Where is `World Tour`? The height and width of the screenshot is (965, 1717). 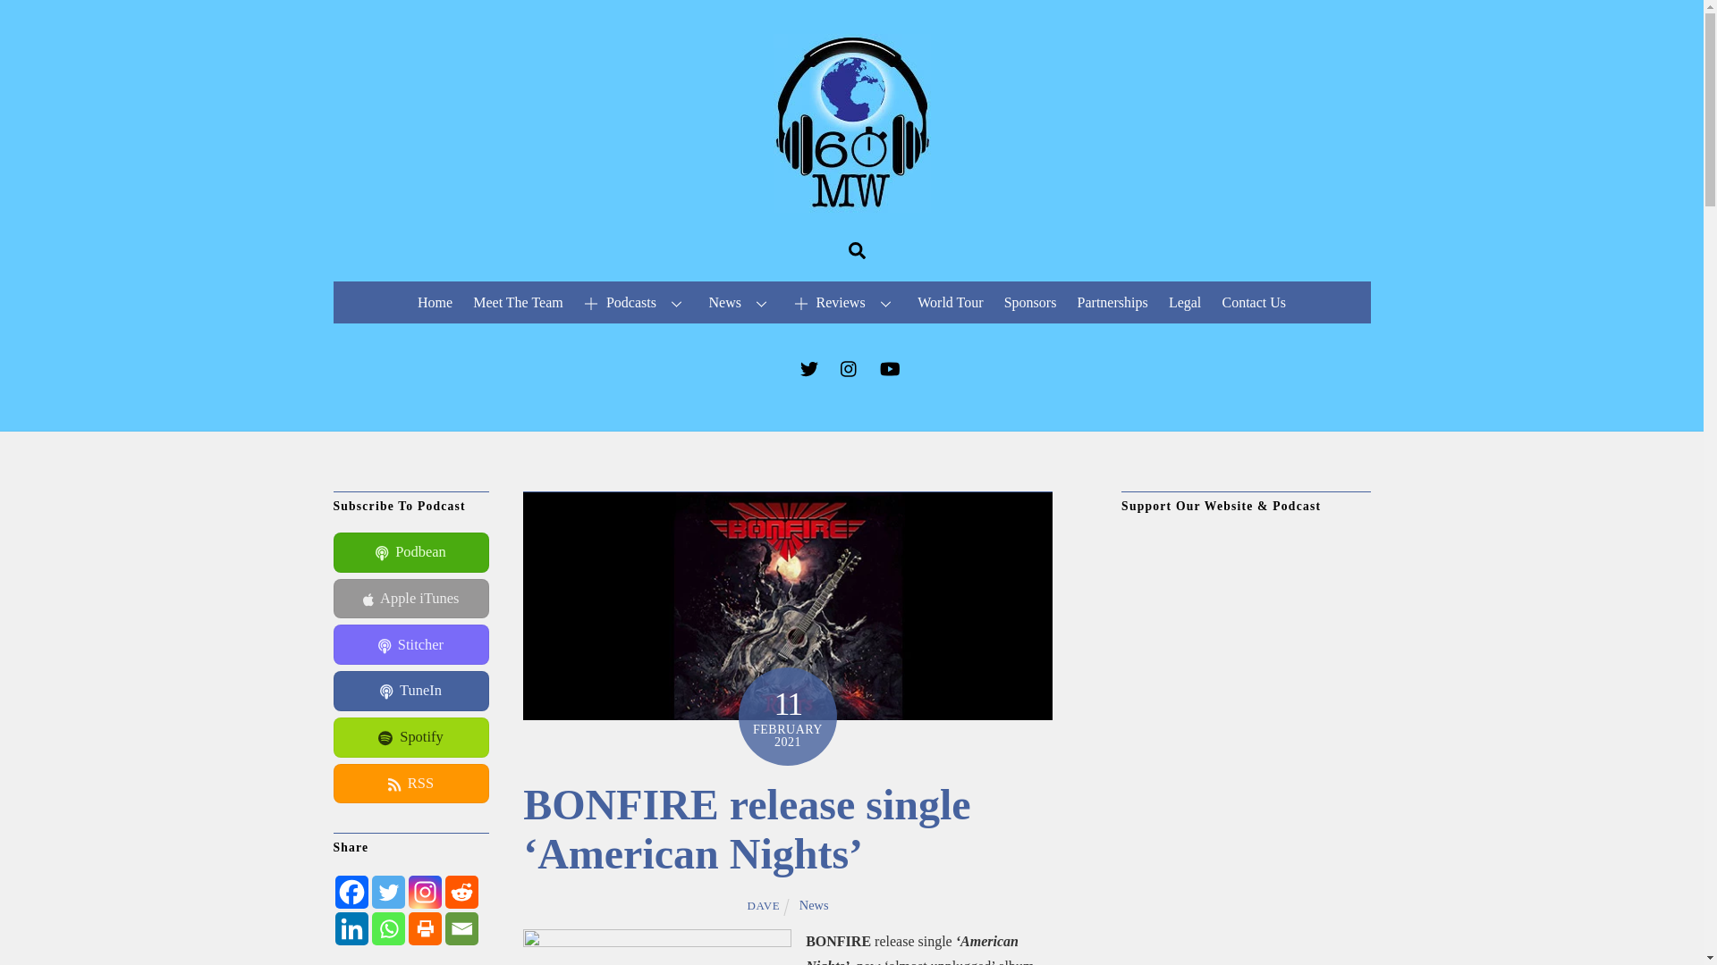 World Tour is located at coordinates (951, 302).